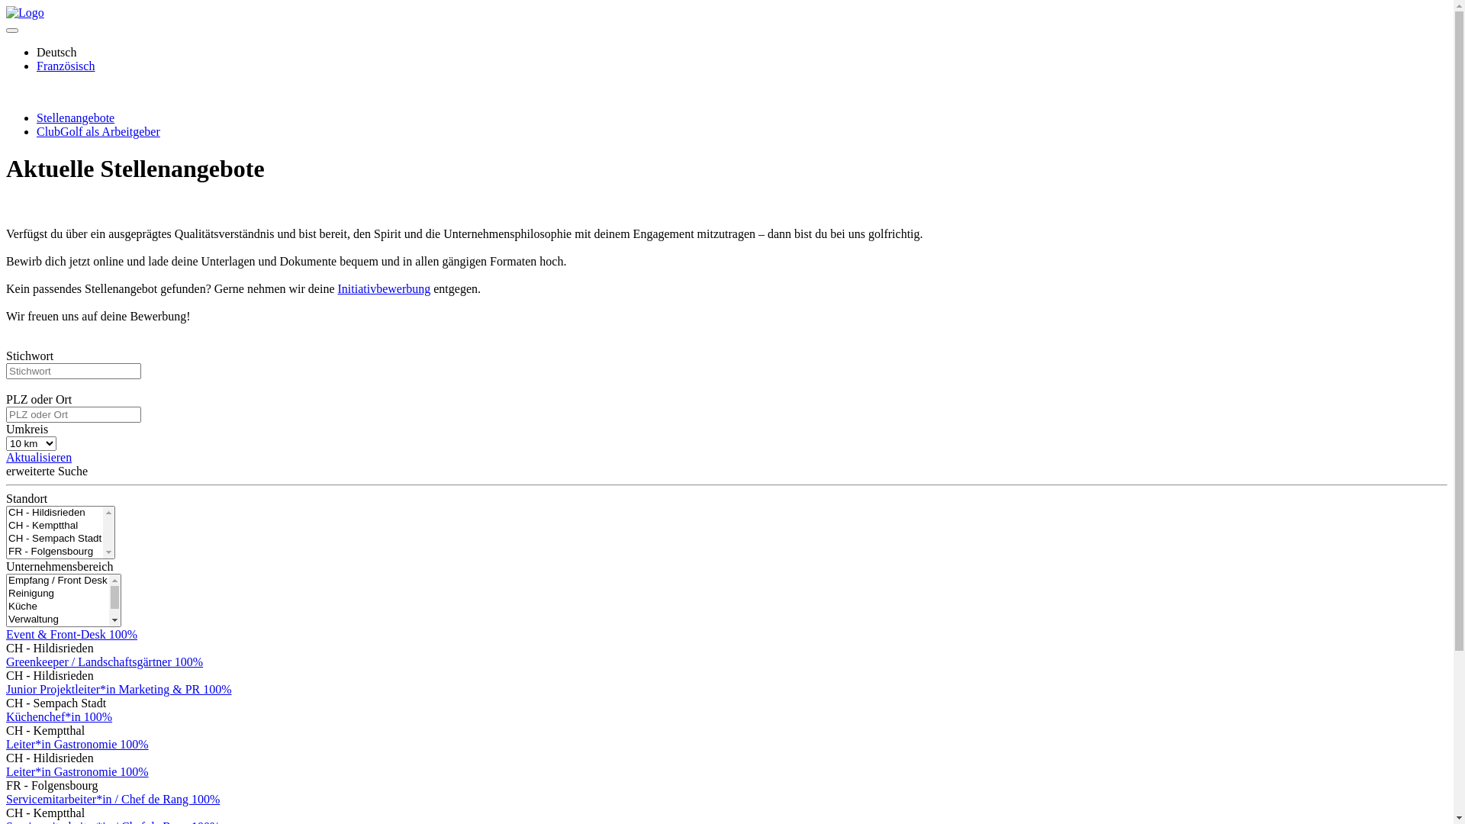 This screenshot has height=824, width=1465. What do you see at coordinates (726, 642) in the screenshot?
I see `Event & Front-Desk 100%
CH - Hildisrieden` at bounding box center [726, 642].